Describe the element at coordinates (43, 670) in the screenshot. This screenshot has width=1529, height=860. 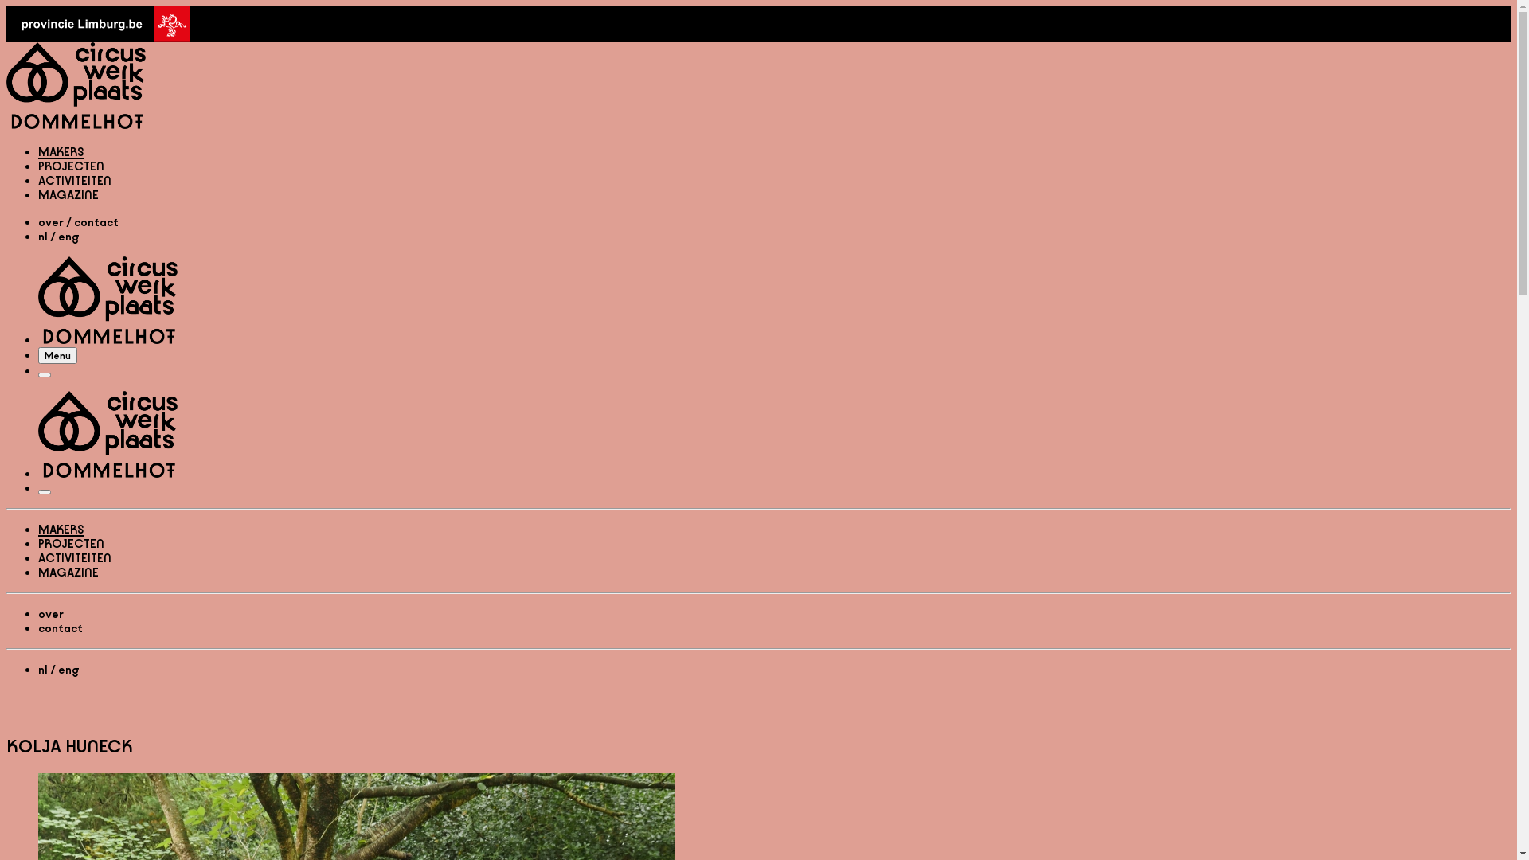
I see `nl` at that location.